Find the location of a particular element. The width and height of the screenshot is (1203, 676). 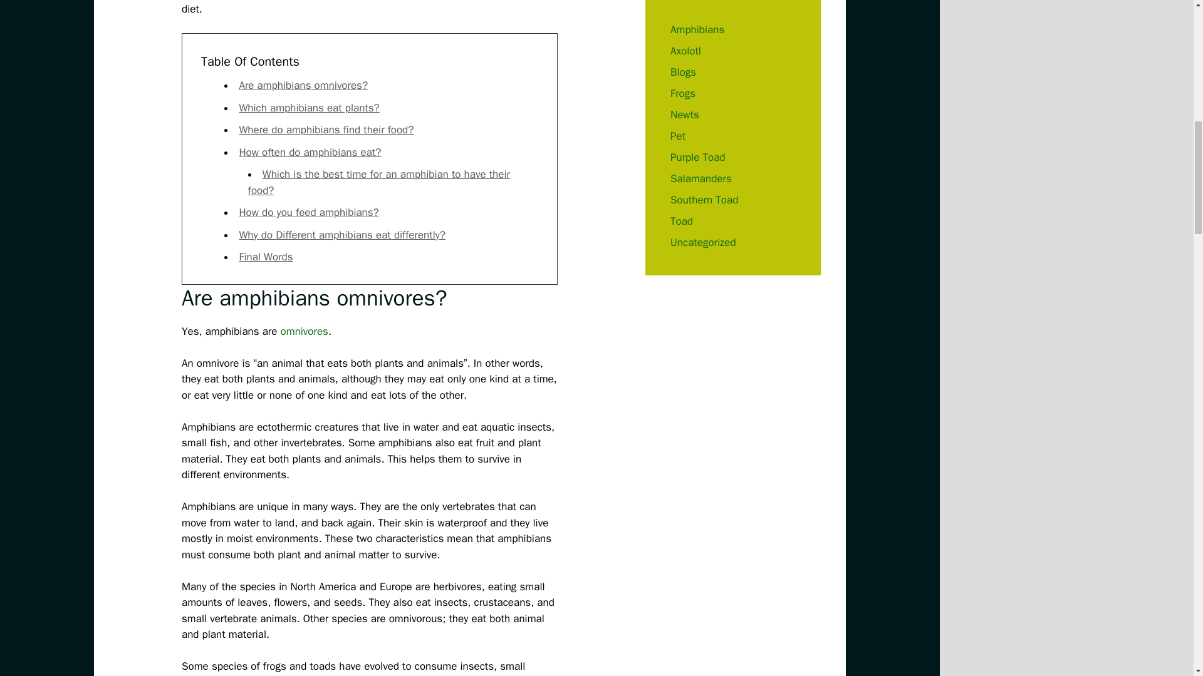

How do you feed amphibians? is located at coordinates (308, 212).